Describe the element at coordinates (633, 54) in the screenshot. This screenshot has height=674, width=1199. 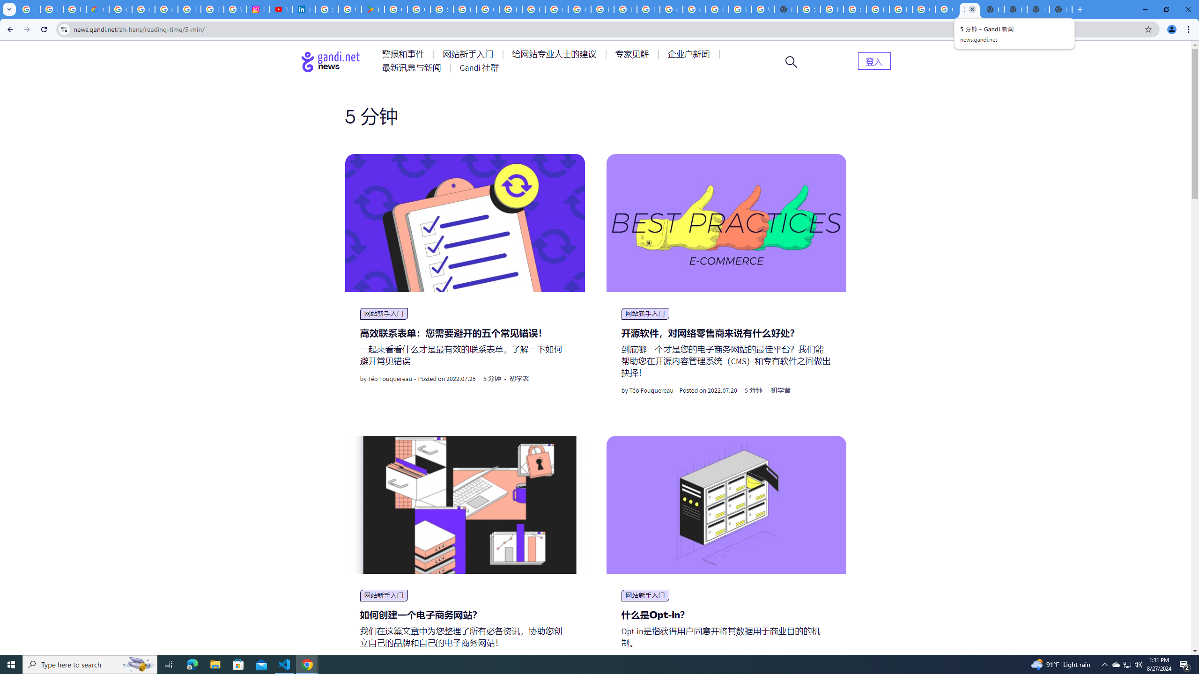
I see `AutomationID: menu-item-77764` at that location.